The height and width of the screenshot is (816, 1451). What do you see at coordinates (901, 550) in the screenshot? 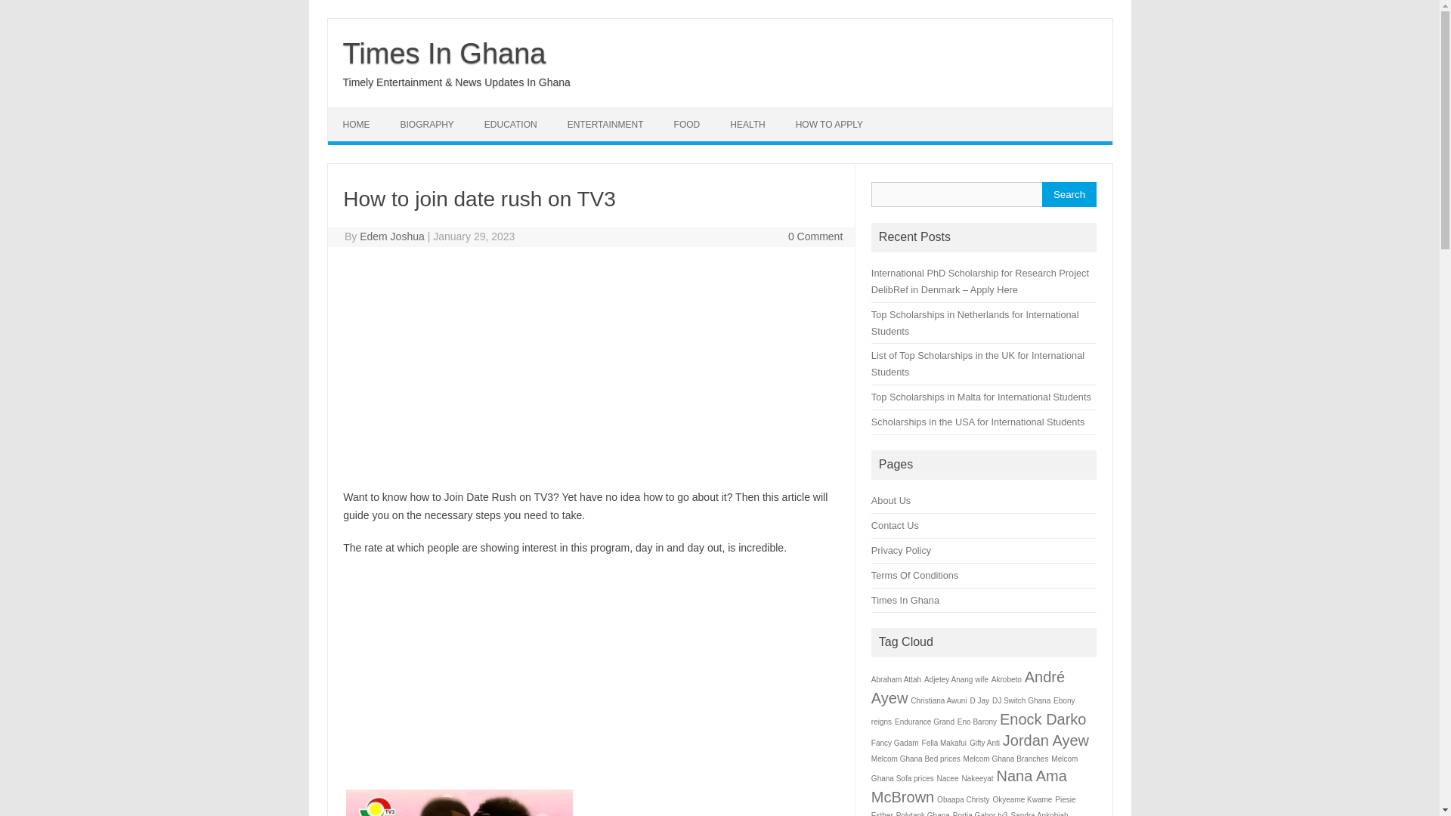
I see `Privacy Policy` at bounding box center [901, 550].